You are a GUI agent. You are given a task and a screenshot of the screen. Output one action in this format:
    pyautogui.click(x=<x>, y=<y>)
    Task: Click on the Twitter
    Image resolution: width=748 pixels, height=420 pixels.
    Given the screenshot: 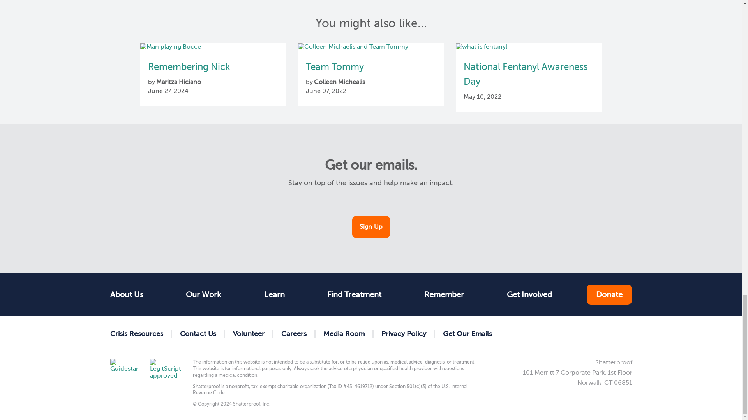 What is the action you would take?
    pyautogui.click(x=577, y=333)
    